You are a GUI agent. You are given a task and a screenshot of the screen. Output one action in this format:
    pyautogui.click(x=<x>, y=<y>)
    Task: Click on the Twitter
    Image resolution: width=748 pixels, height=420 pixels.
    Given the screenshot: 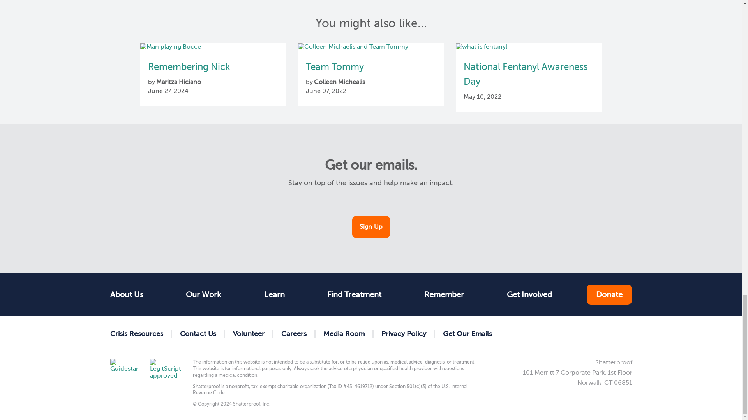 What is the action you would take?
    pyautogui.click(x=577, y=333)
    